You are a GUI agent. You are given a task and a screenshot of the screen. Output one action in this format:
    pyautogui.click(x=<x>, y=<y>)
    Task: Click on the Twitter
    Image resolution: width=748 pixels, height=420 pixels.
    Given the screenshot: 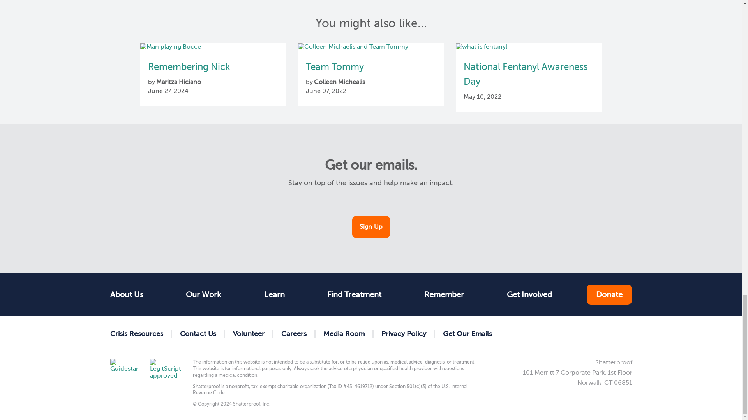 What is the action you would take?
    pyautogui.click(x=577, y=333)
    